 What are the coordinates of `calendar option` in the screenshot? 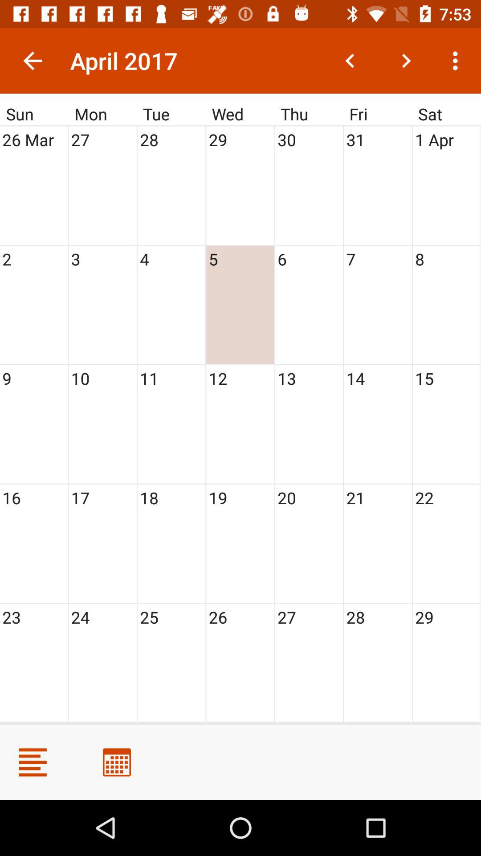 It's located at (117, 762).